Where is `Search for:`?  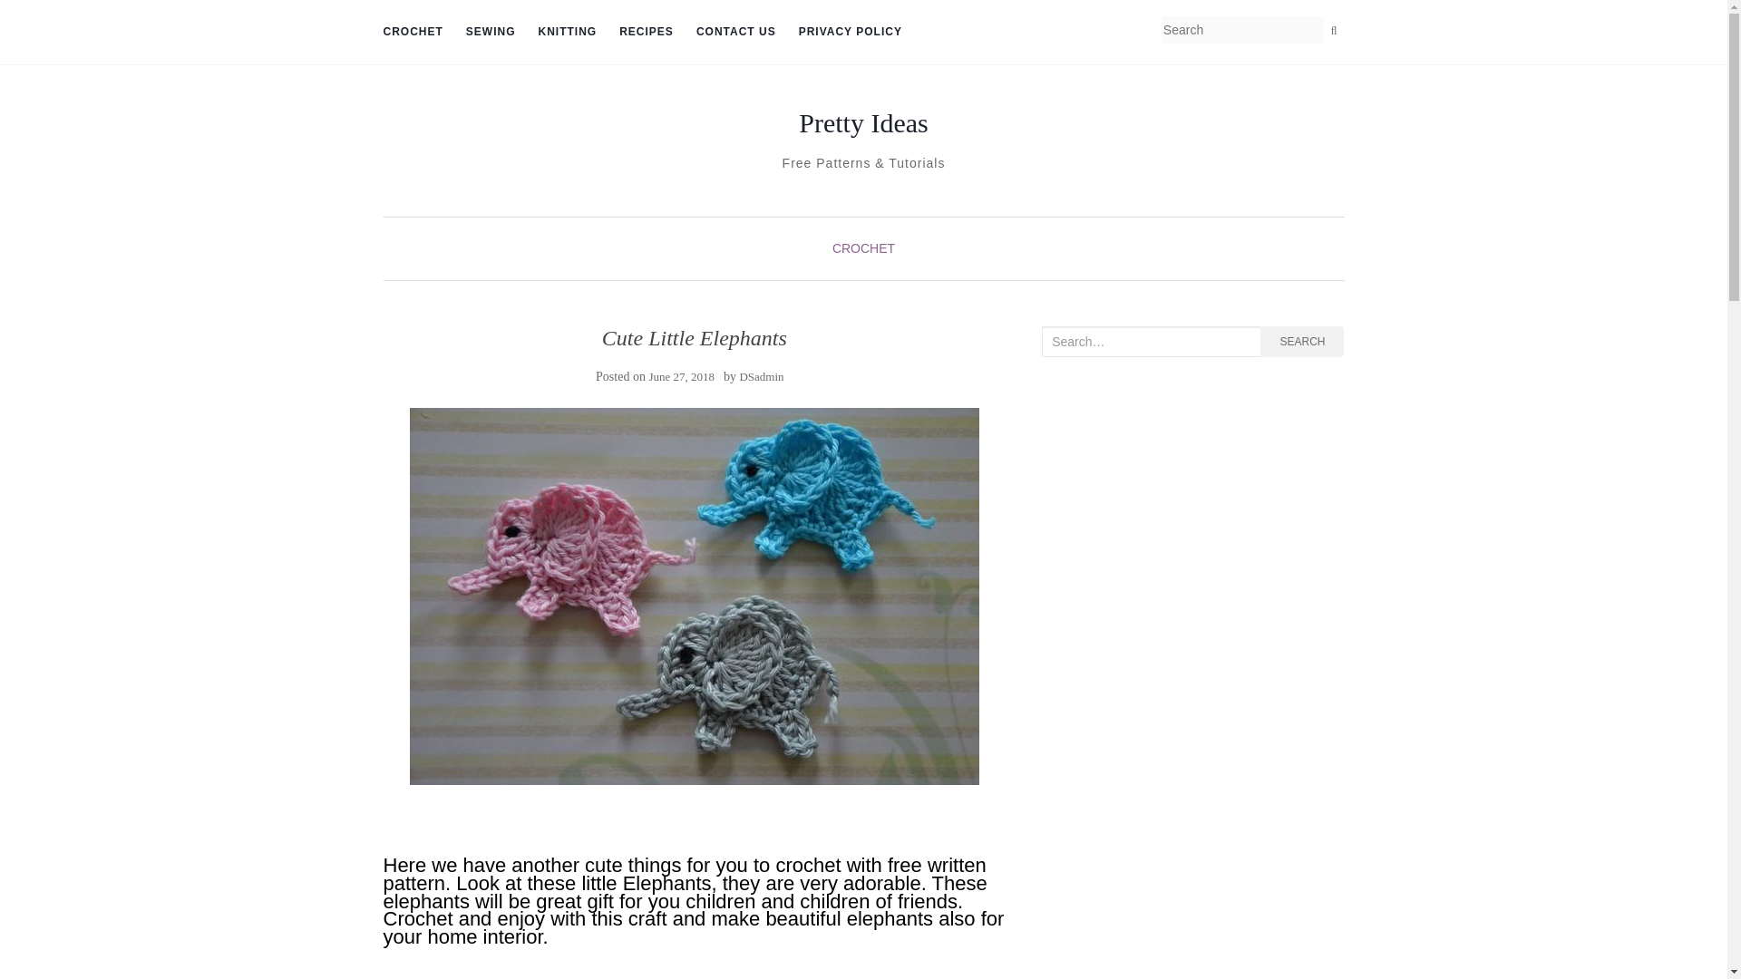 Search for: is located at coordinates (1151, 341).